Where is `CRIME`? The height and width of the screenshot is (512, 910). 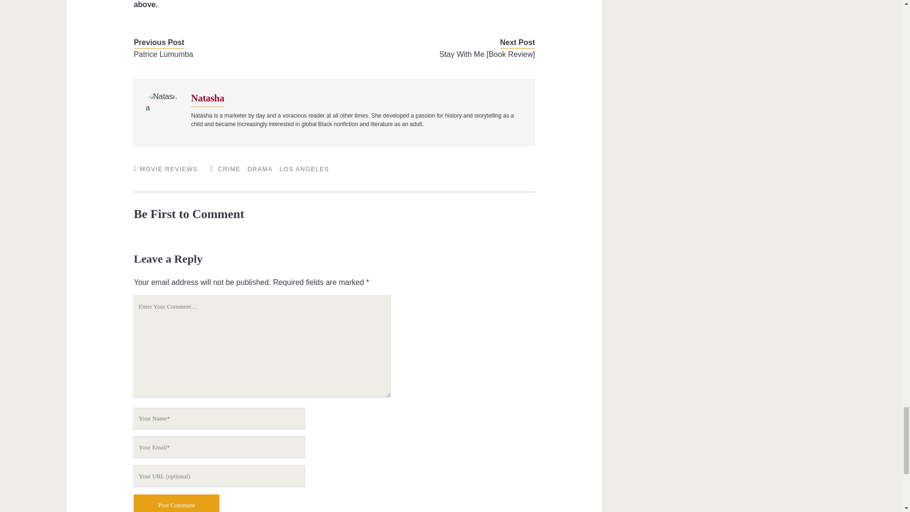
CRIME is located at coordinates (228, 169).